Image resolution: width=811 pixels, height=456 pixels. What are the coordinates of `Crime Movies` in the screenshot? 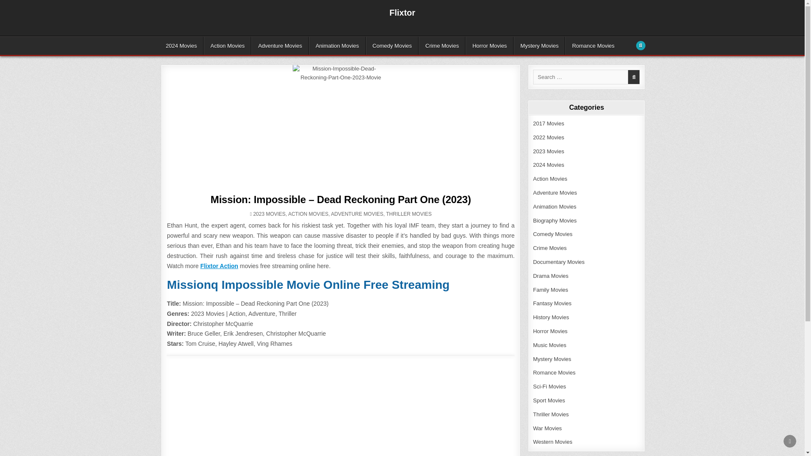 It's located at (549, 248).